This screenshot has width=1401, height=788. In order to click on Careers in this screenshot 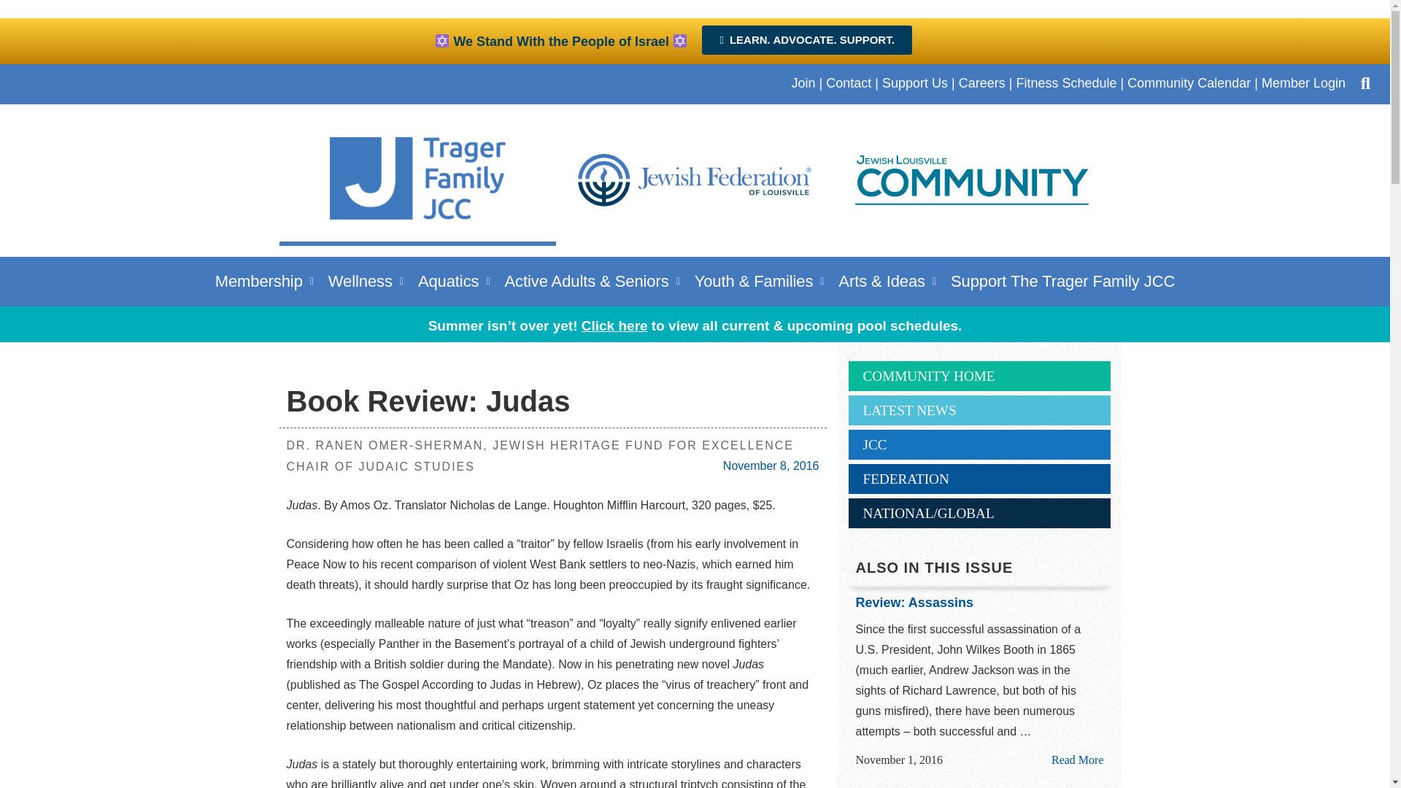, I will do `click(982, 83)`.